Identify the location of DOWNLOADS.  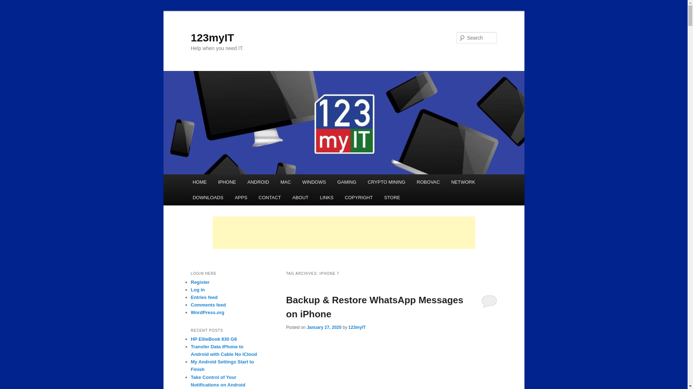
(208, 197).